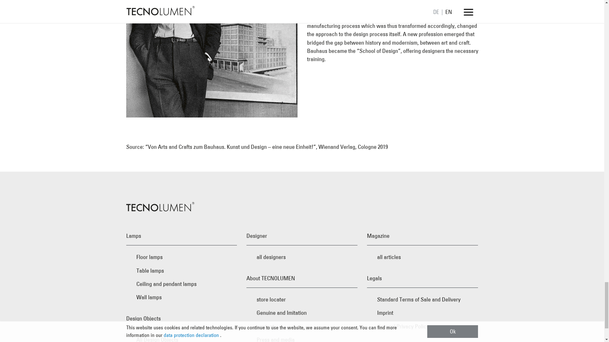 This screenshot has height=342, width=609. I want to click on Design Objects, so click(181, 319).